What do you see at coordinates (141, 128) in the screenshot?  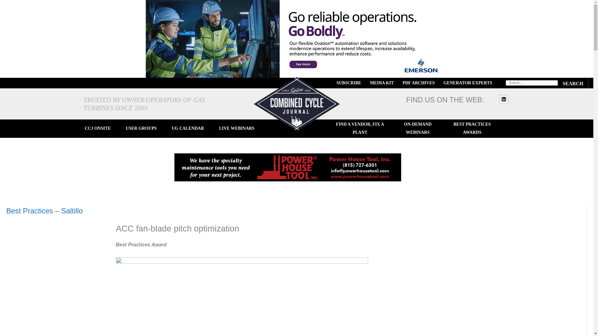 I see `USER GROUPS` at bounding box center [141, 128].